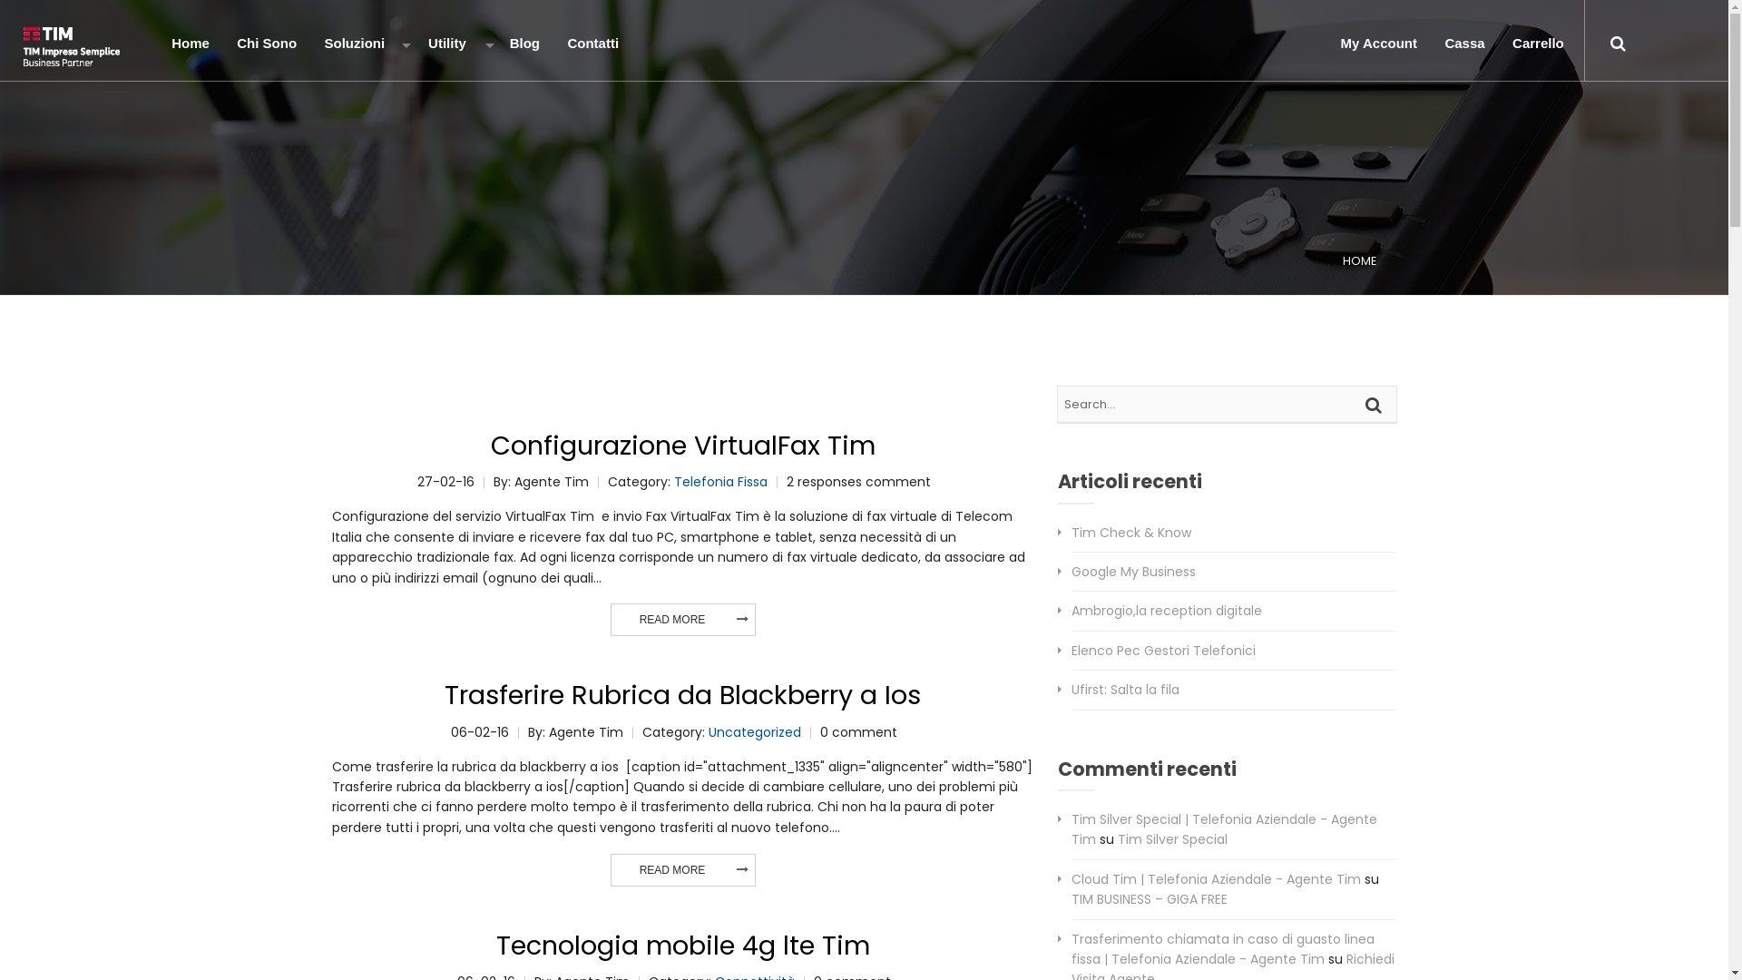  Describe the element at coordinates (265, 47) in the screenshot. I see `Chi Sono` at that location.